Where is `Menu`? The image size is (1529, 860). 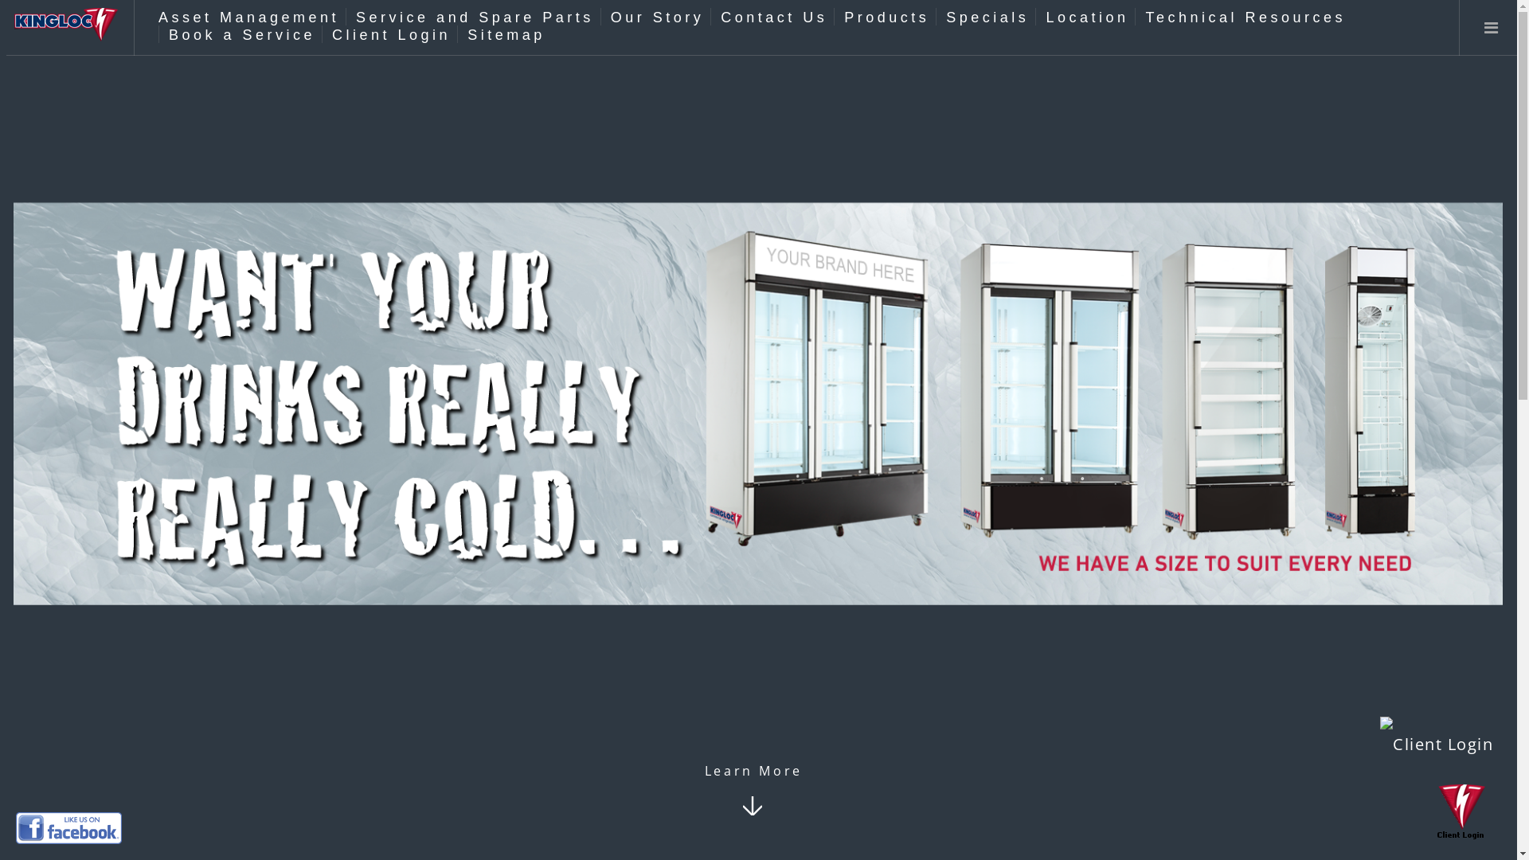 Menu is located at coordinates (1492, 28).